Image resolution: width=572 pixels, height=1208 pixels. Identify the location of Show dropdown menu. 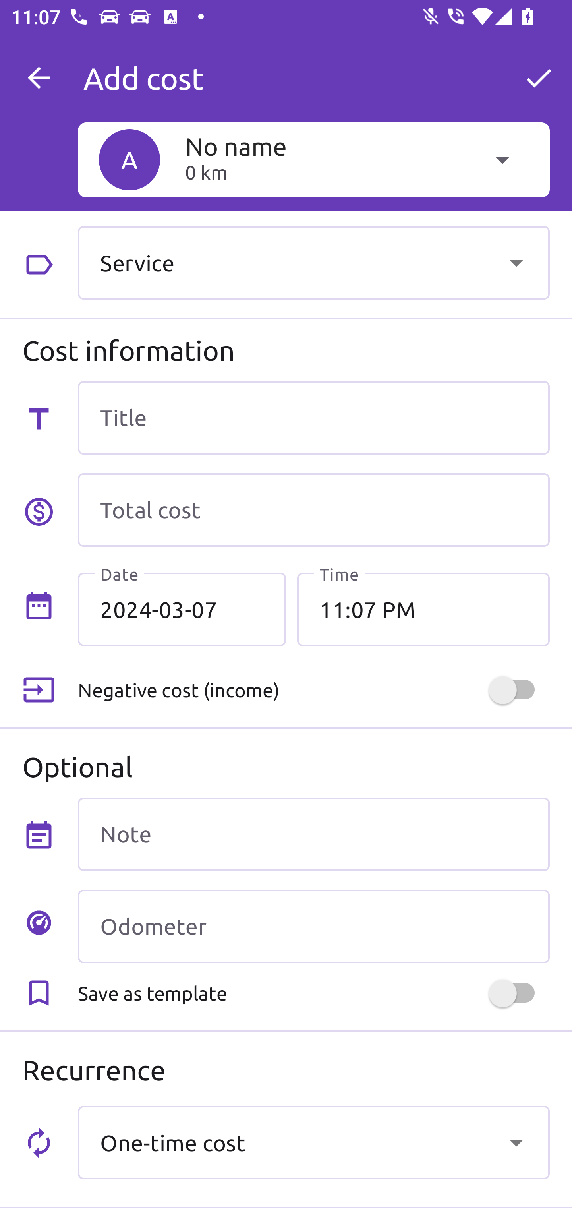
(516, 1142).